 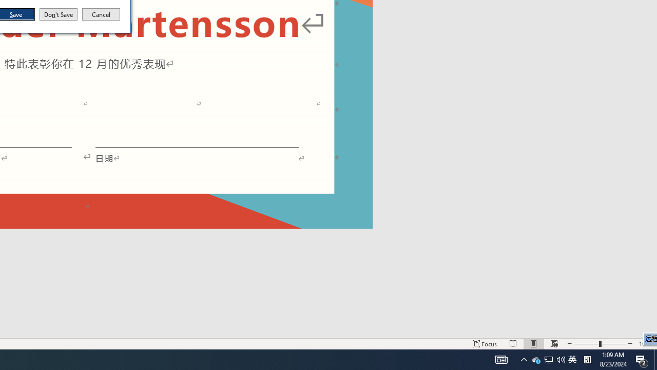 What do you see at coordinates (554, 343) in the screenshot?
I see `Zoom 100%` at bounding box center [554, 343].